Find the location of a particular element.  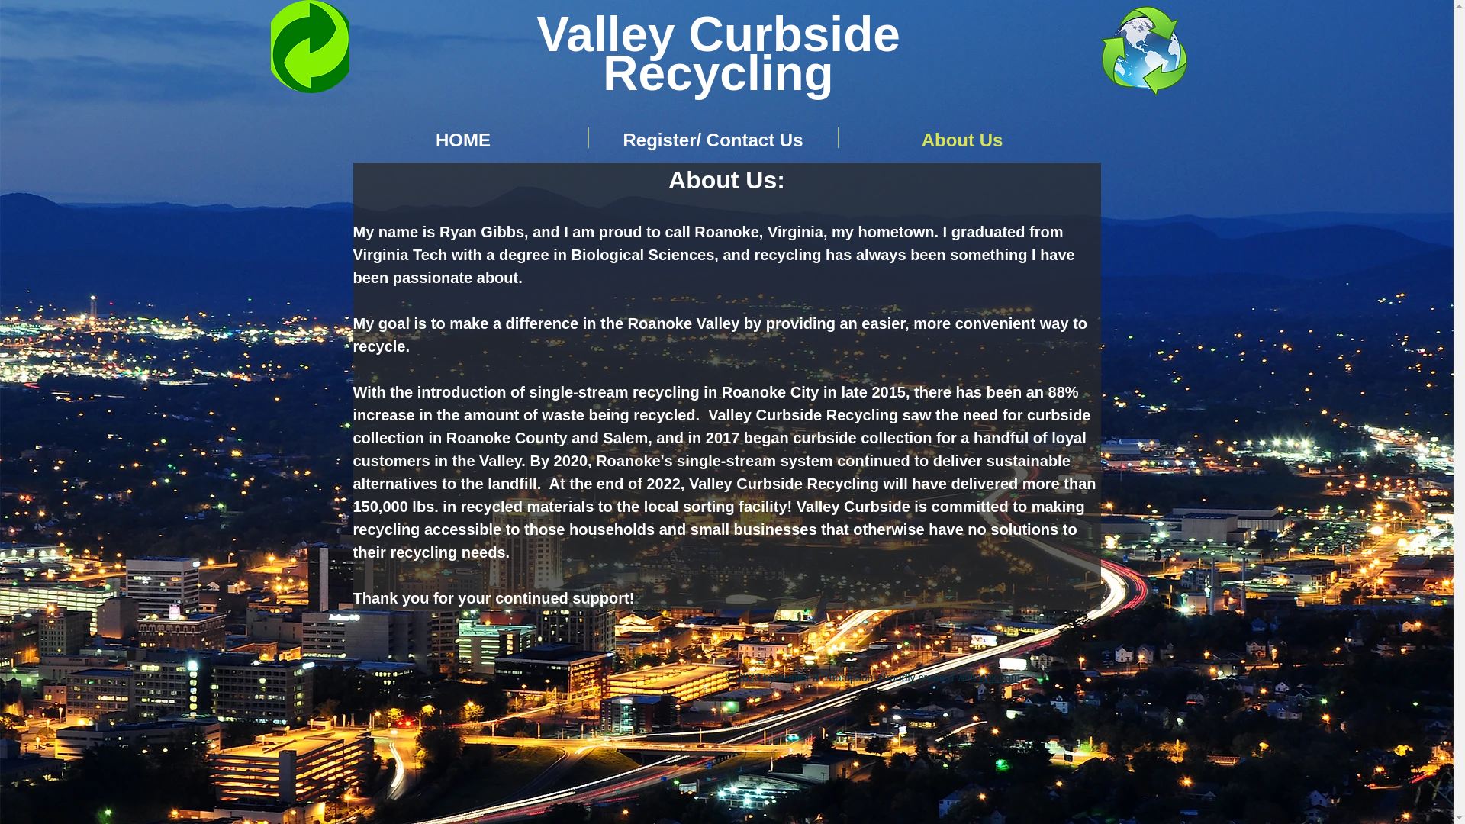

Wix.com is located at coordinates (999, 678).